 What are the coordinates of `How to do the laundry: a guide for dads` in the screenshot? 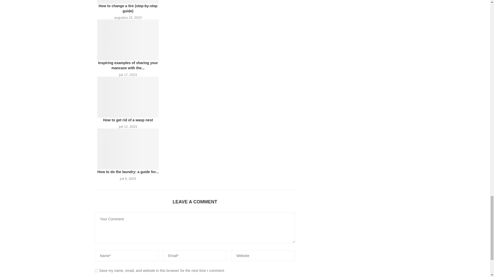 It's located at (128, 149).